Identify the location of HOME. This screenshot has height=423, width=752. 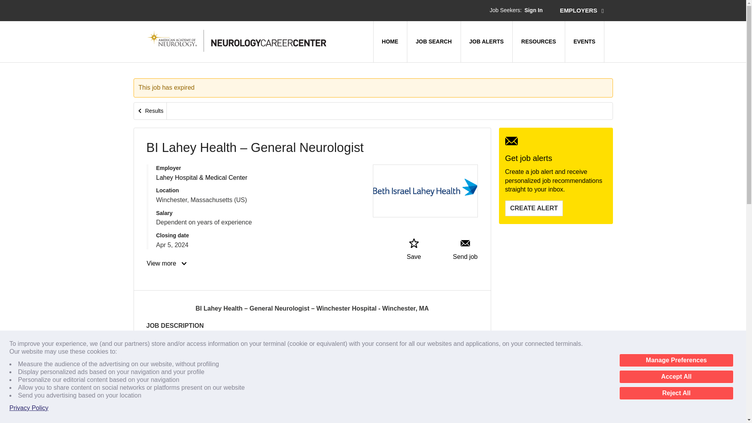
(390, 42).